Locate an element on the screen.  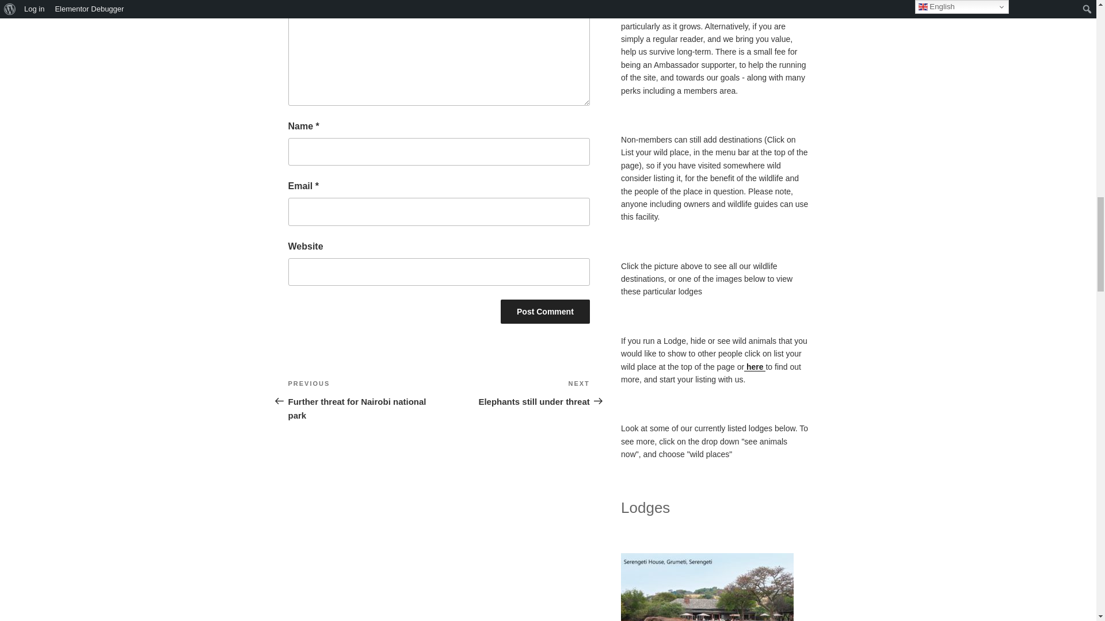
Post Comment is located at coordinates (545, 311).